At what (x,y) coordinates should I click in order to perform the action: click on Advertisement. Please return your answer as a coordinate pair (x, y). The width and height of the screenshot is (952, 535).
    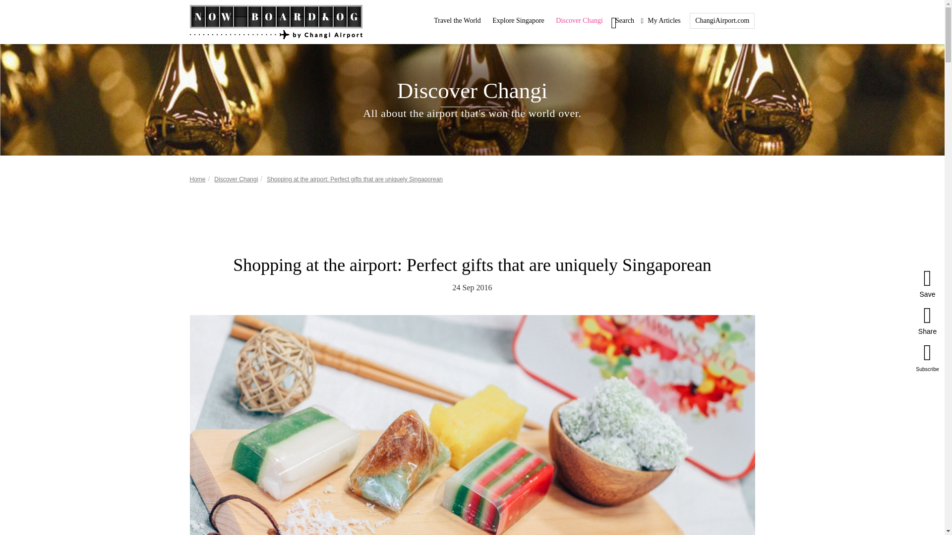
    Looking at the image, I should click on (472, 220).